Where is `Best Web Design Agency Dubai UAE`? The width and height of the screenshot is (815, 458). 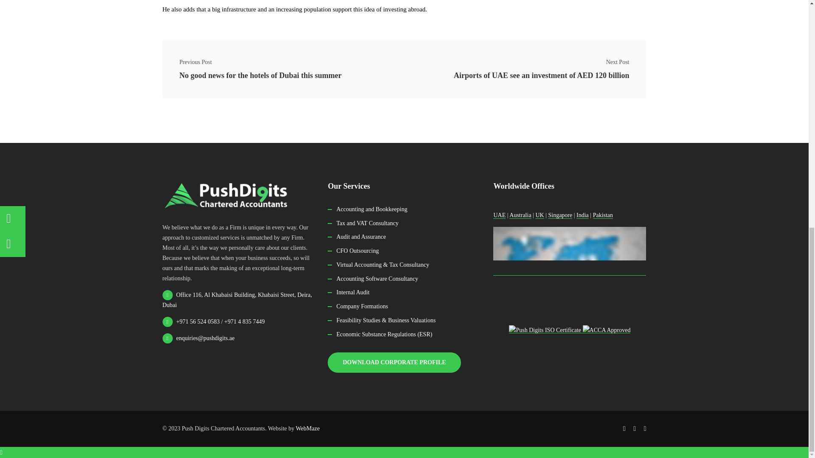
Best Web Design Agency Dubai UAE is located at coordinates (307, 428).